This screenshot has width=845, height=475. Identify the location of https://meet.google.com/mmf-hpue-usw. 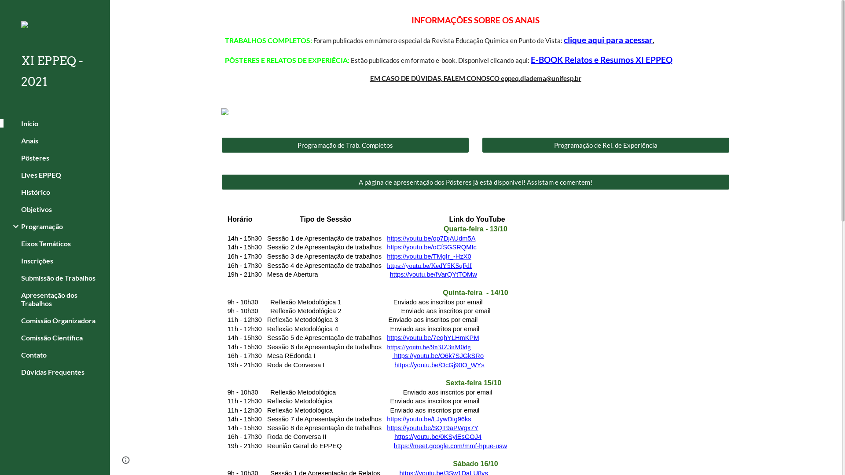
(451, 446).